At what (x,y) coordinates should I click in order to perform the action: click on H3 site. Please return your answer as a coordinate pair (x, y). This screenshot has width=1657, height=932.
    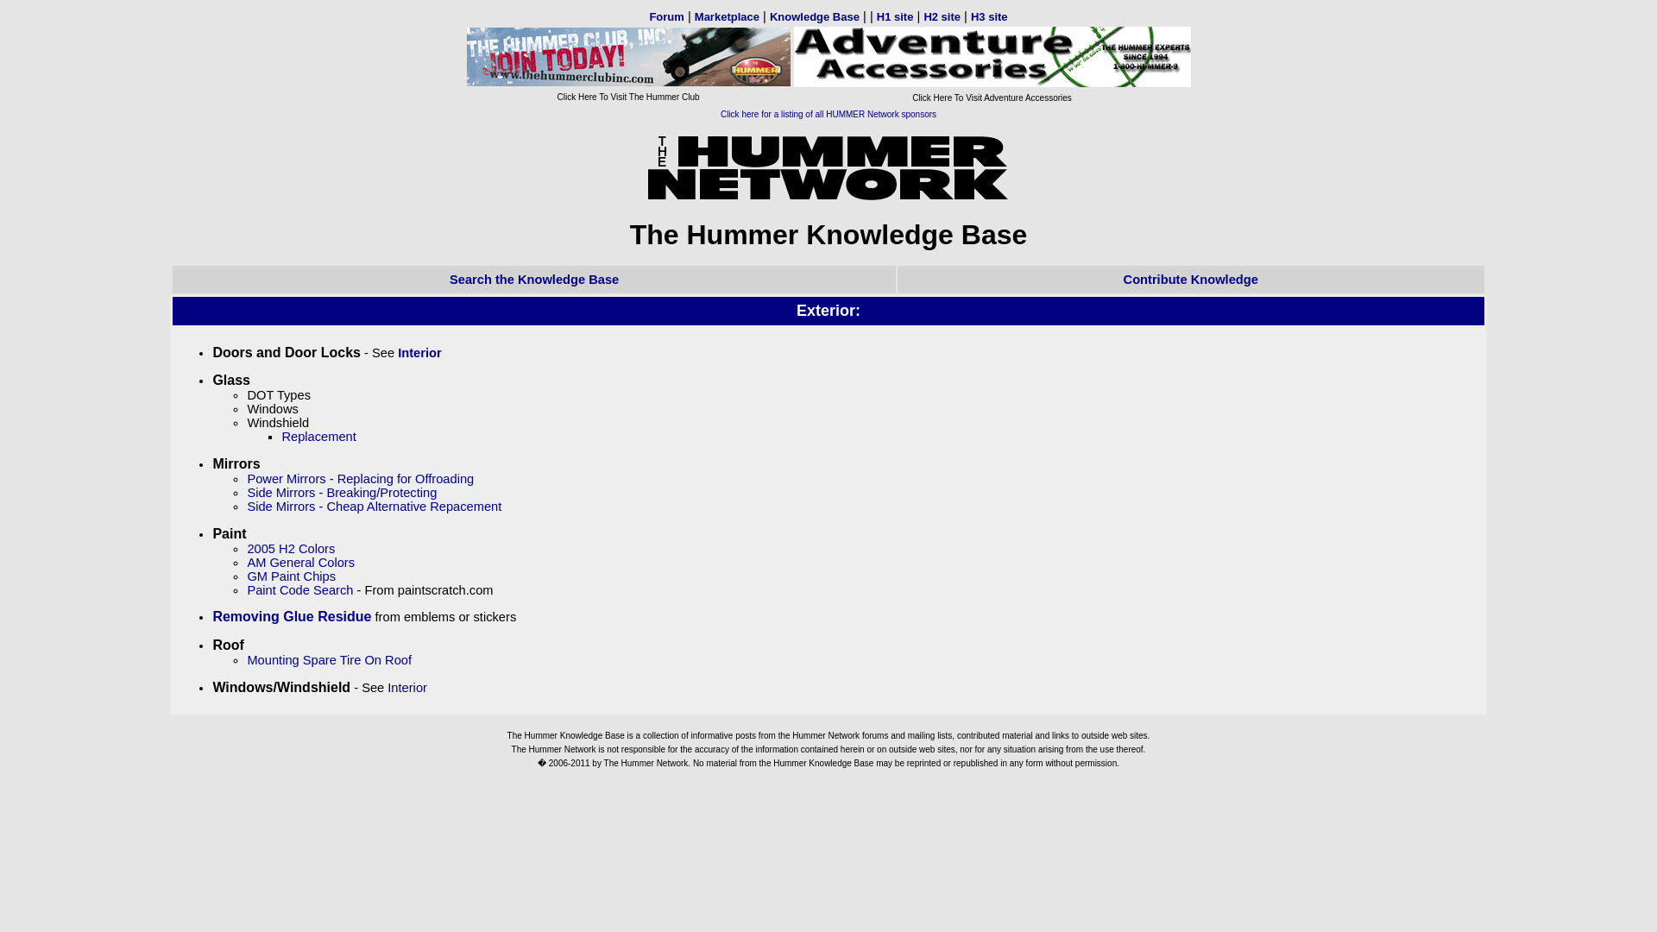
    Looking at the image, I should click on (989, 16).